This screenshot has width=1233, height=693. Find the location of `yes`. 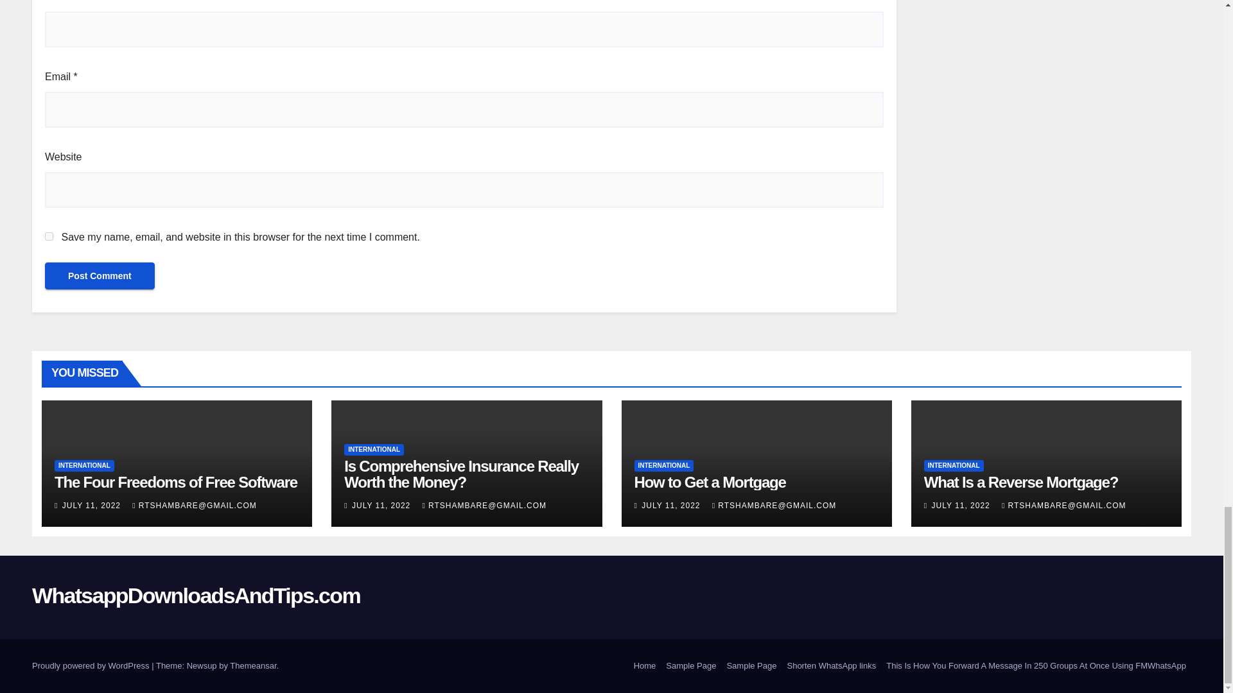

yes is located at coordinates (49, 236).